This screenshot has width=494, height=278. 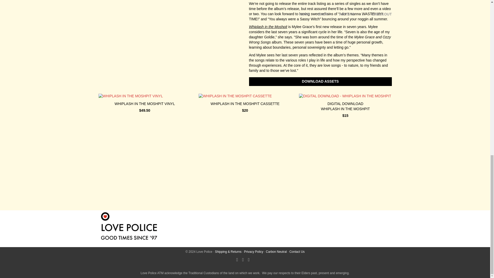 I want to click on WHIPLASH IN THE MOSHPIT VINYL, so click(x=145, y=105).